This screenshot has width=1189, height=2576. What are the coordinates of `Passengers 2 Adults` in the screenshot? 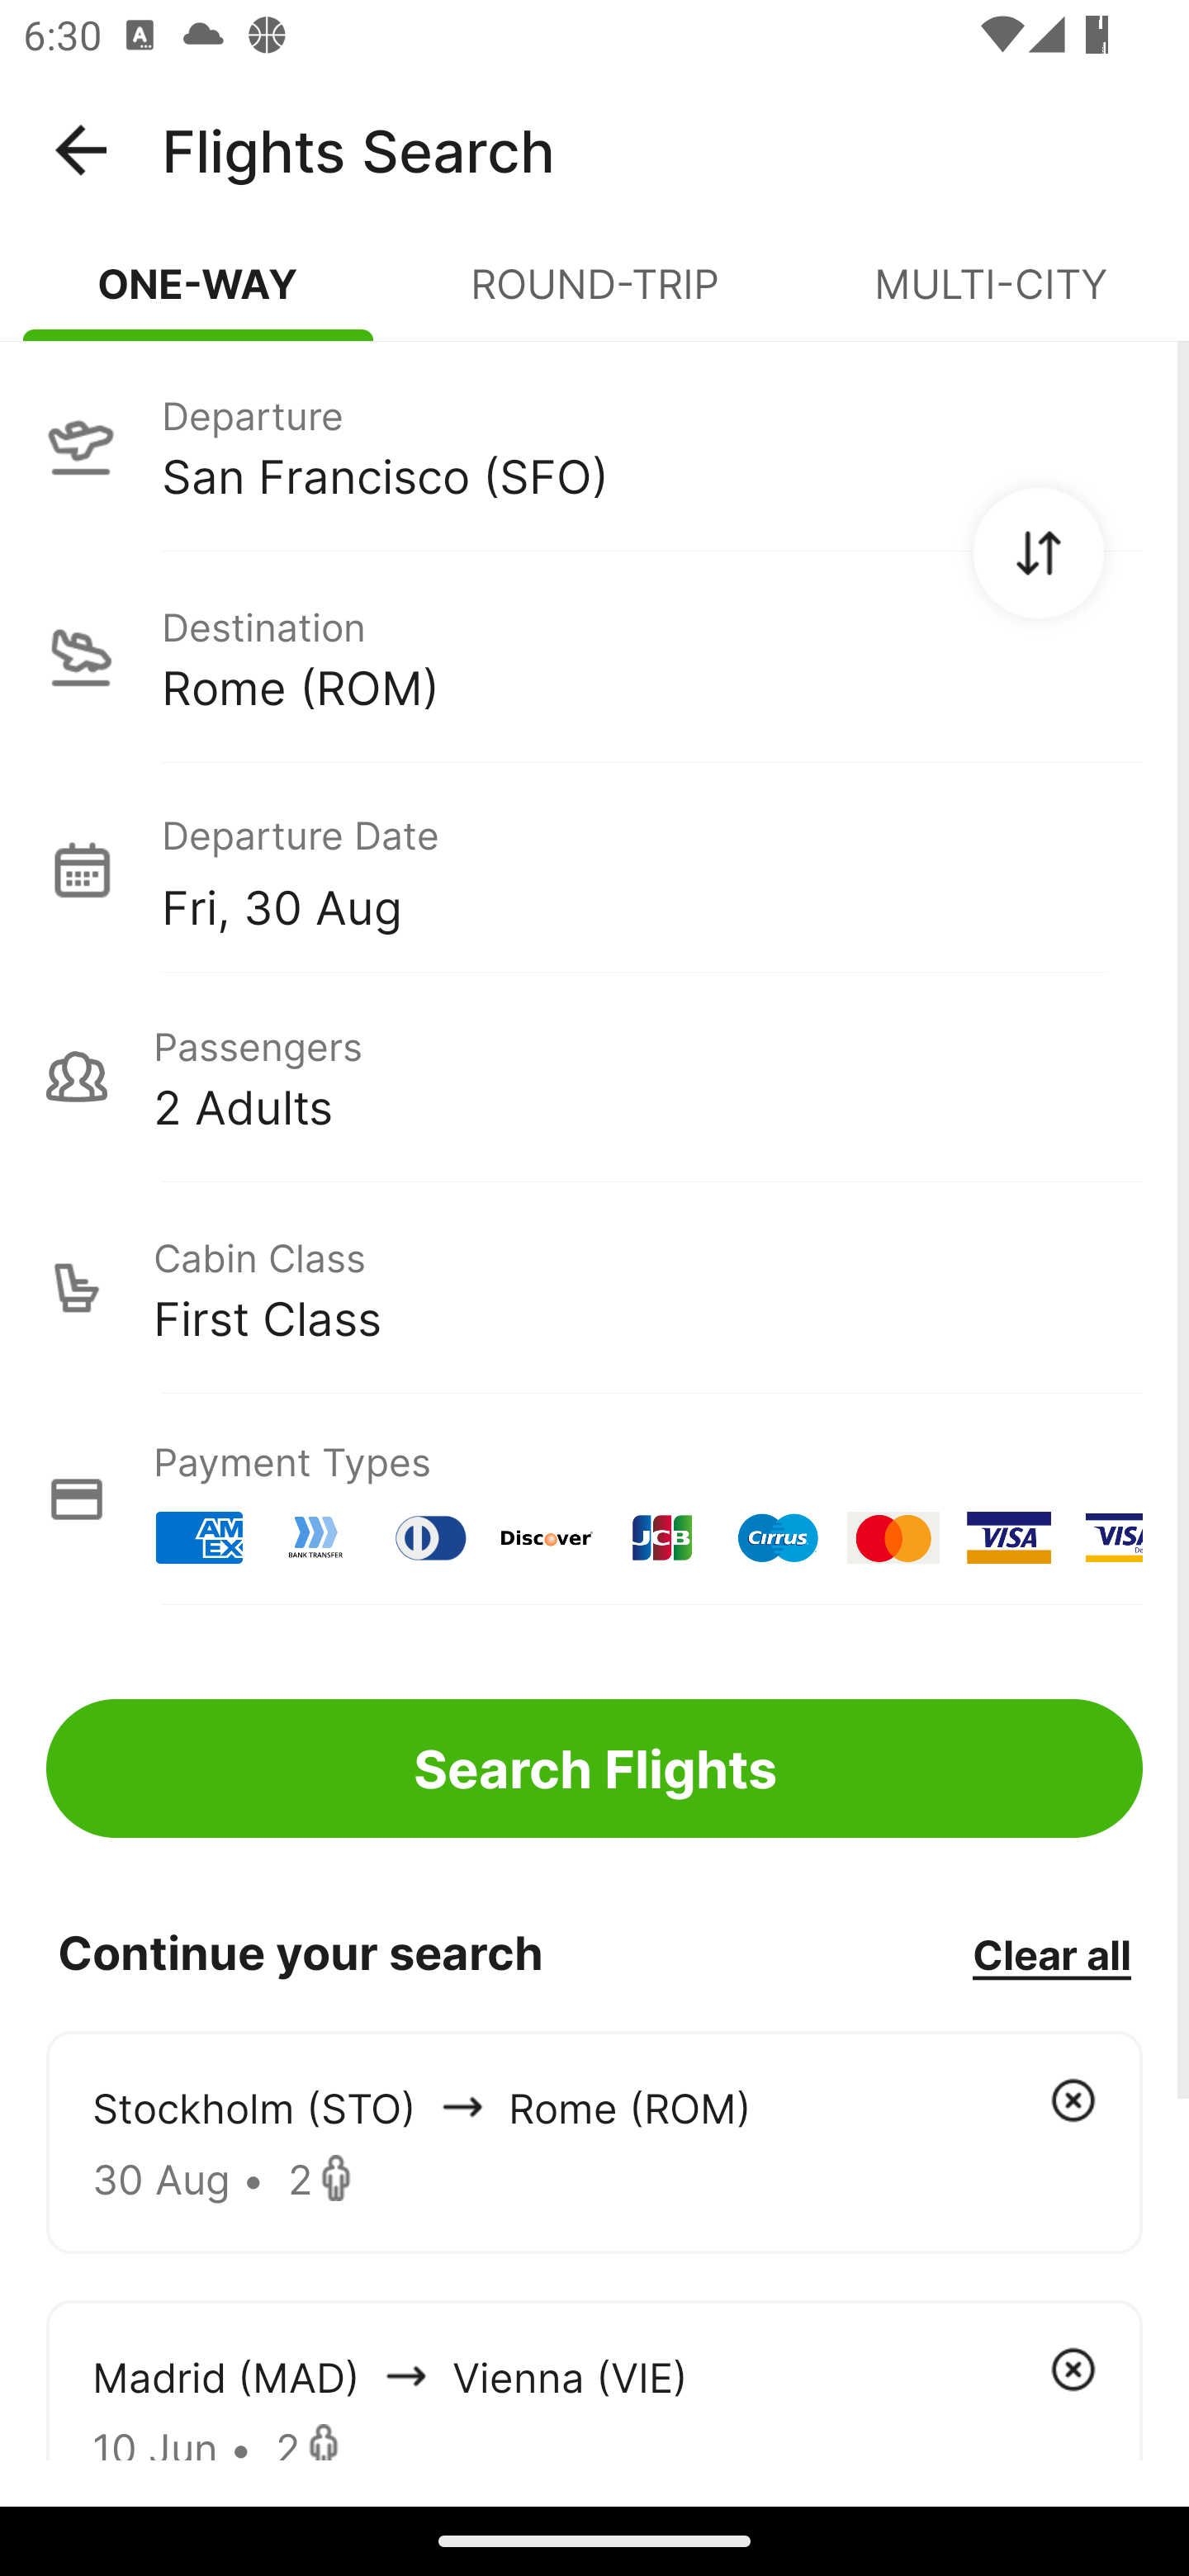 It's located at (594, 1077).